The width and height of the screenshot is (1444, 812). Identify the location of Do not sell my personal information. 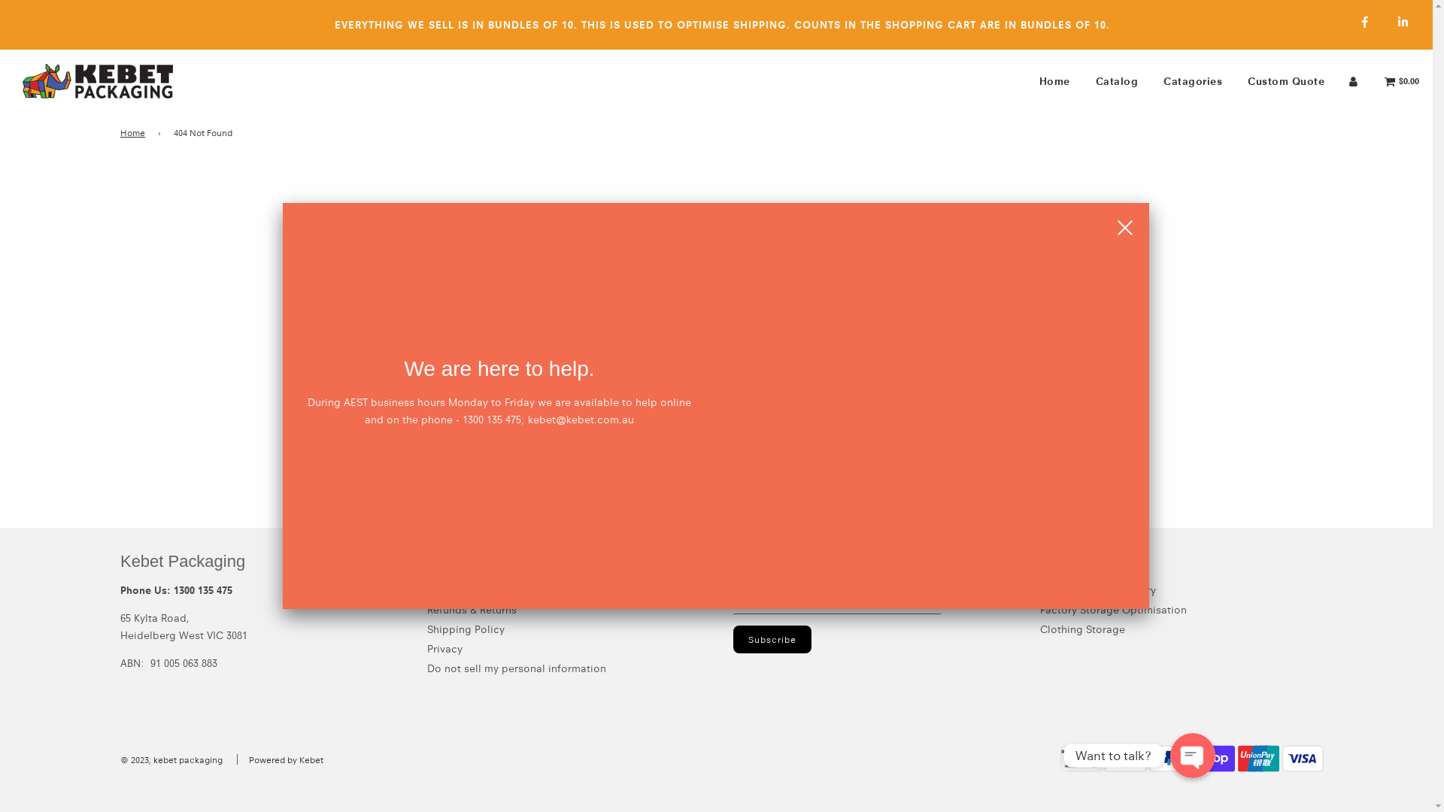
(517, 668).